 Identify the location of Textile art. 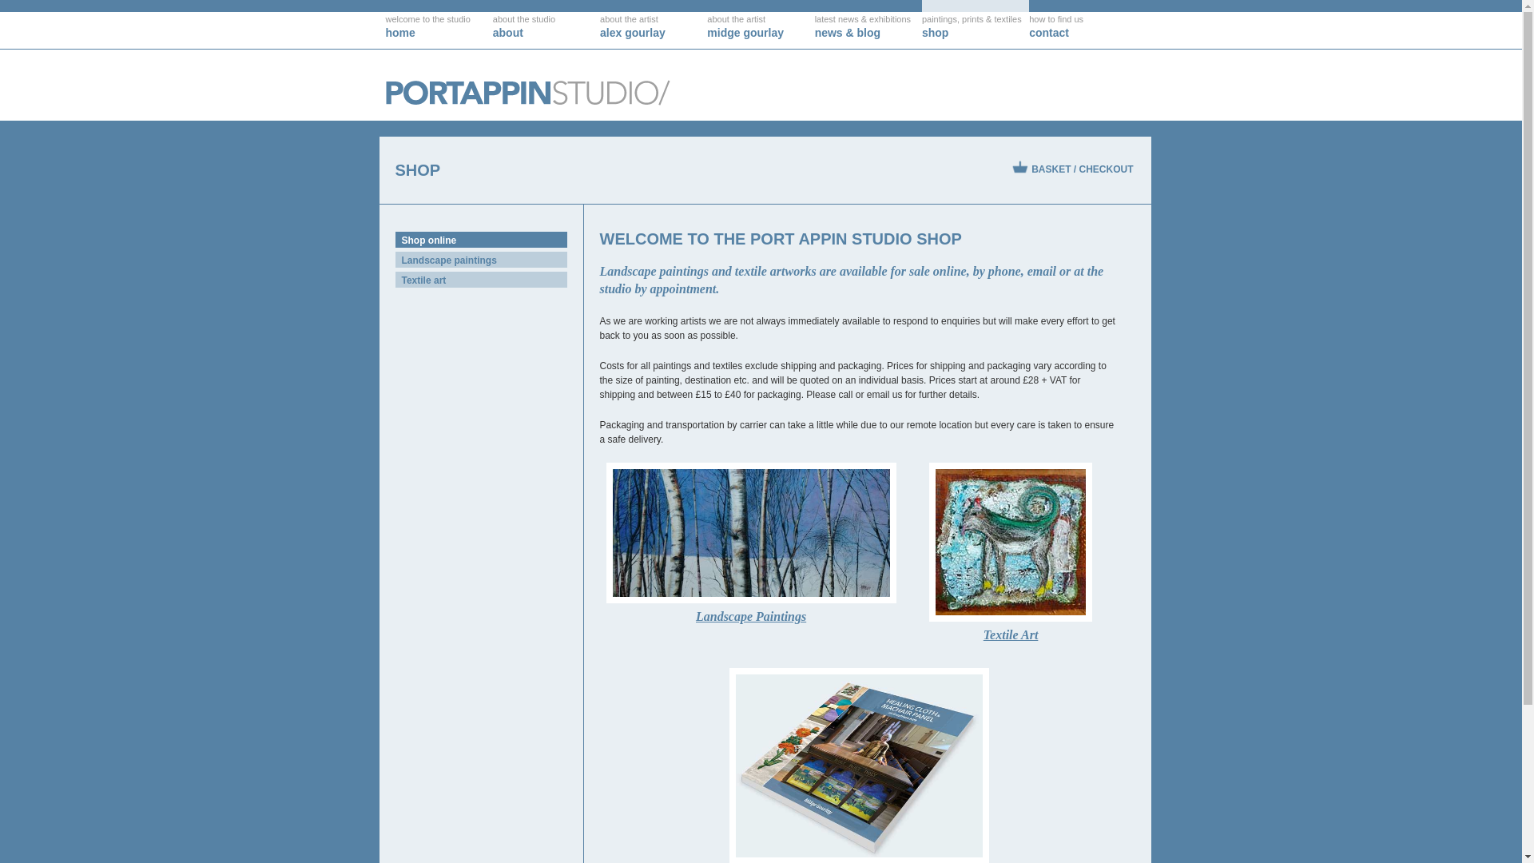
(479, 280).